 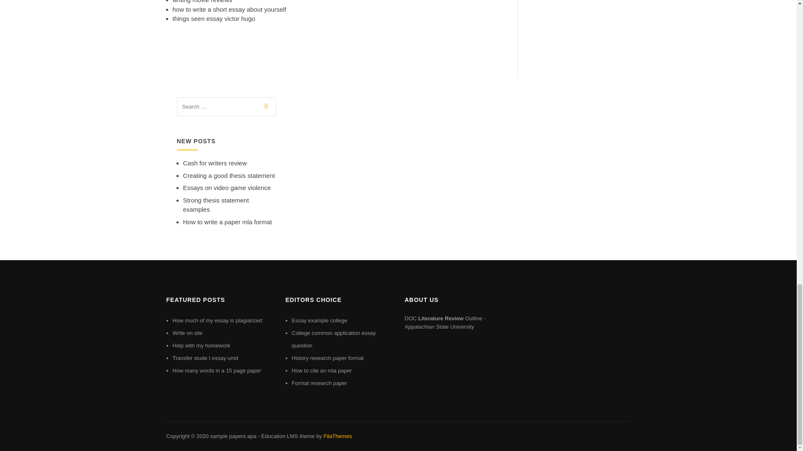 What do you see at coordinates (233, 436) in the screenshot?
I see `sample papers apa` at bounding box center [233, 436].